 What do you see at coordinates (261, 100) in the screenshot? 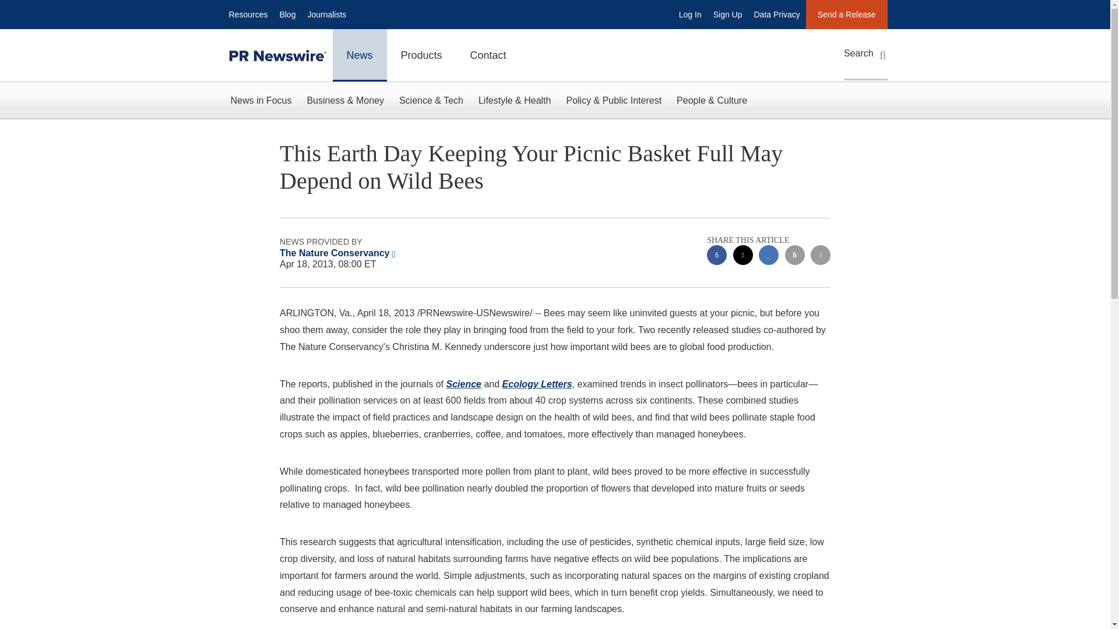
I see `News in Focus` at bounding box center [261, 100].